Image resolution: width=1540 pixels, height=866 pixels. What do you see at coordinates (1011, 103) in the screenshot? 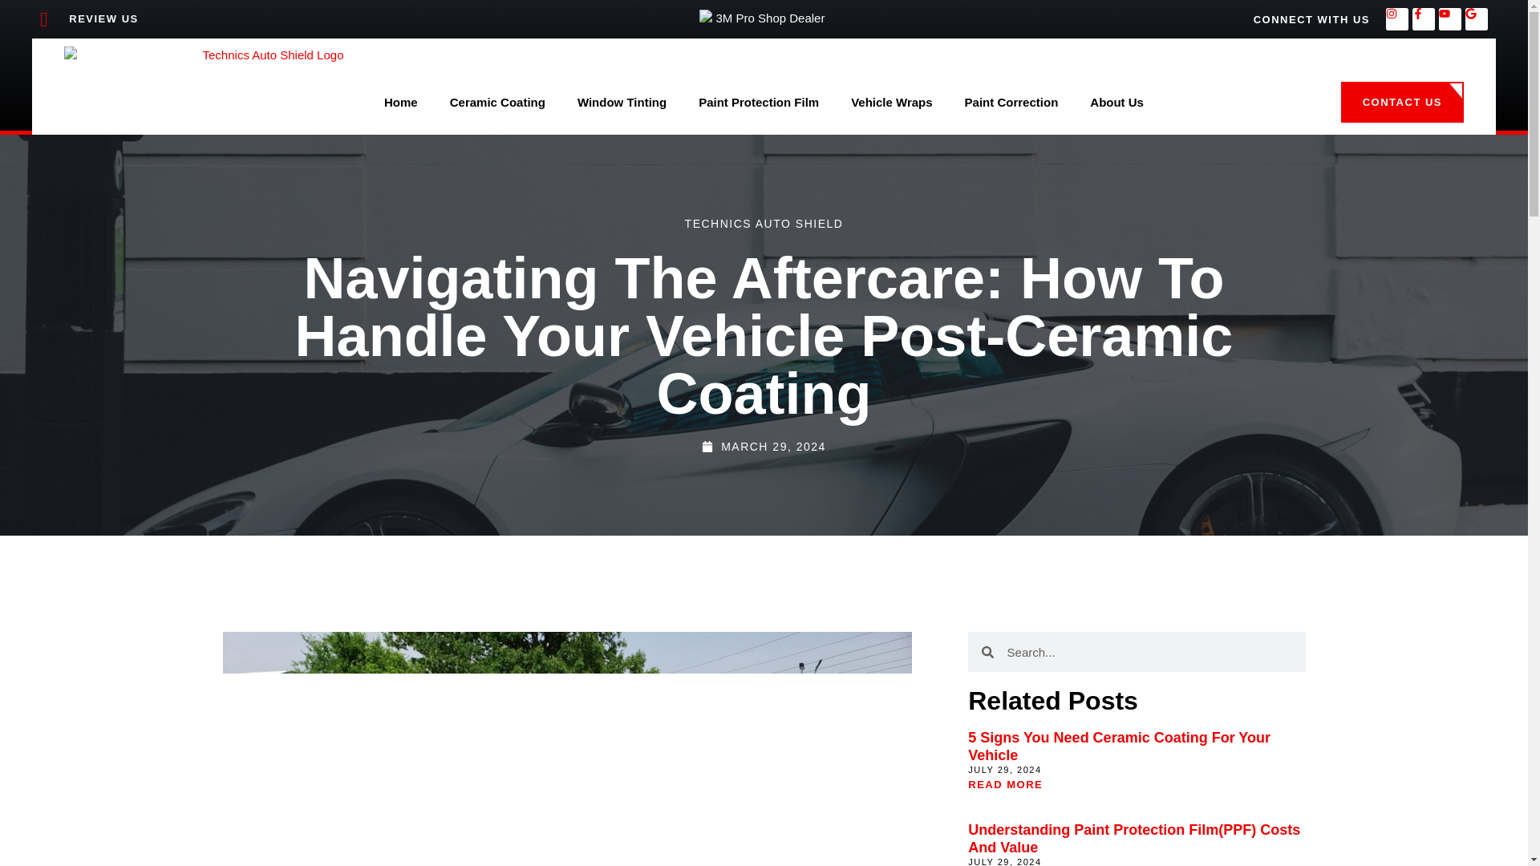
I see `Paint Correction` at bounding box center [1011, 103].